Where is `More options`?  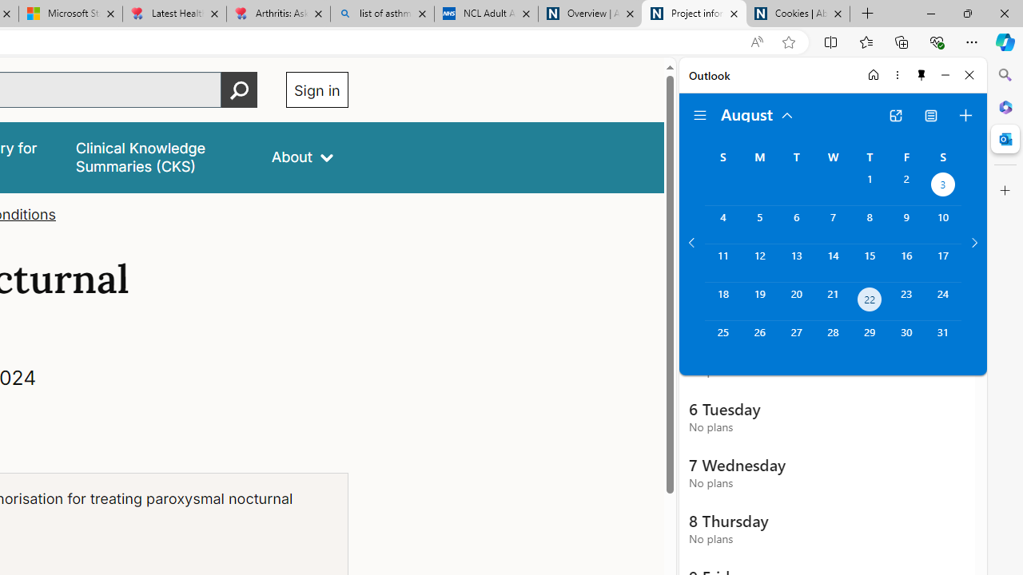
More options is located at coordinates (897, 75).